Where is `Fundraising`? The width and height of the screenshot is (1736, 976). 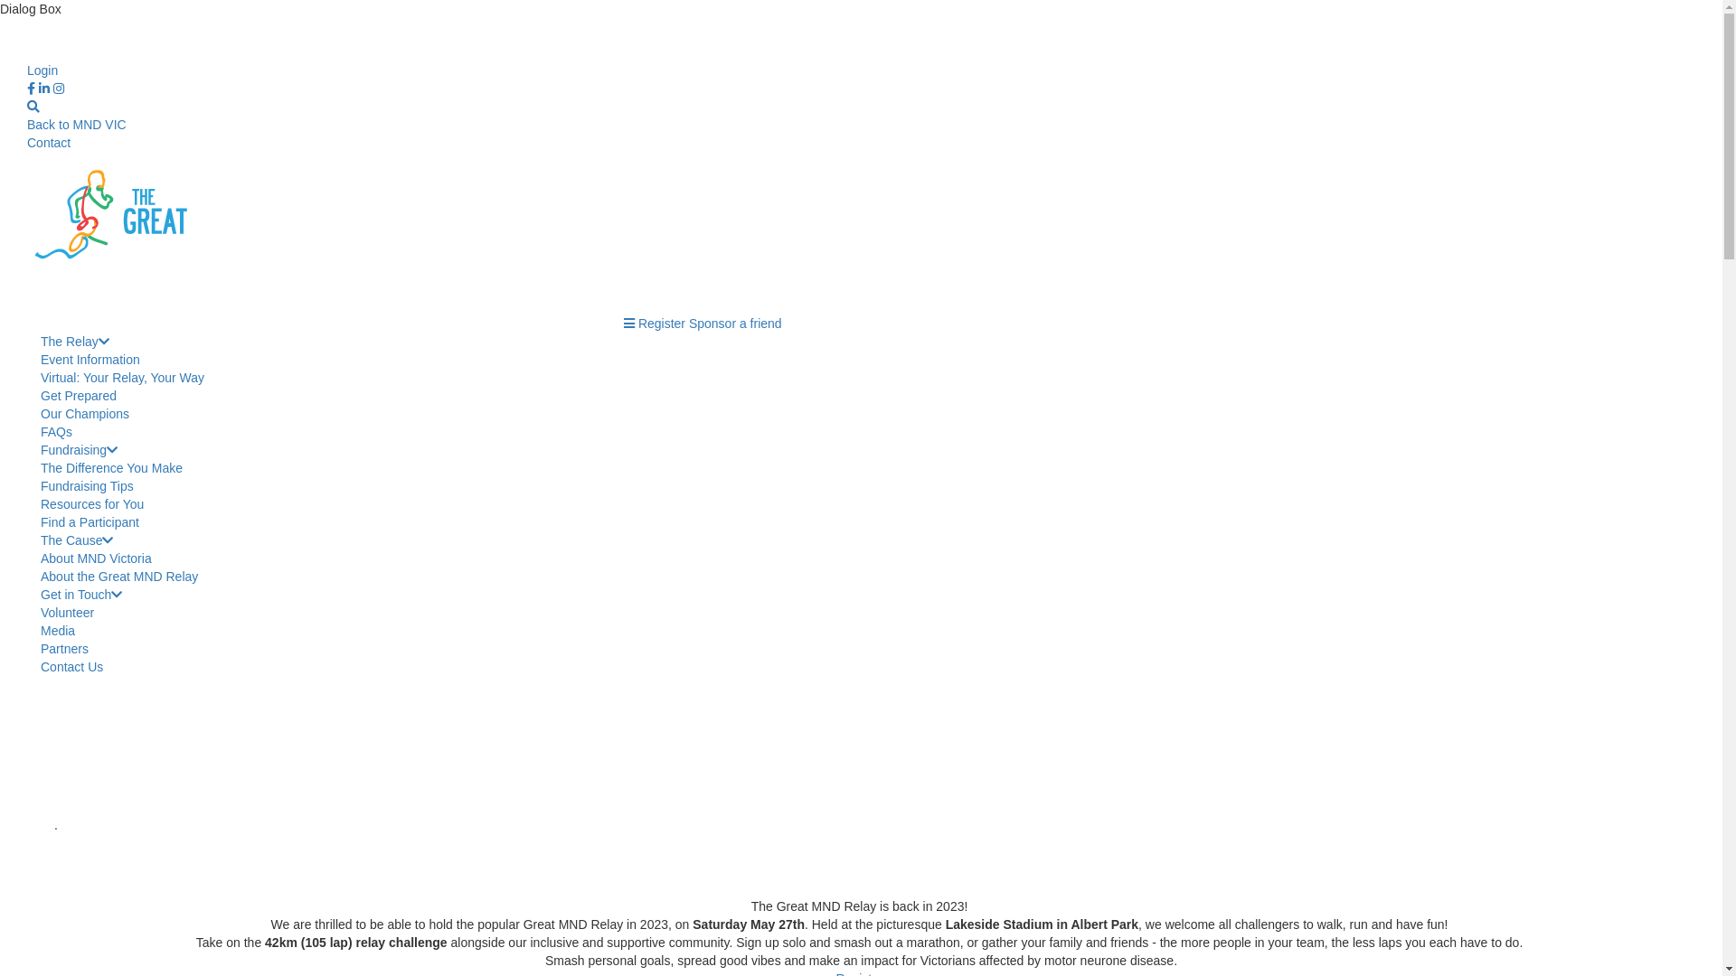
Fundraising is located at coordinates (80, 450).